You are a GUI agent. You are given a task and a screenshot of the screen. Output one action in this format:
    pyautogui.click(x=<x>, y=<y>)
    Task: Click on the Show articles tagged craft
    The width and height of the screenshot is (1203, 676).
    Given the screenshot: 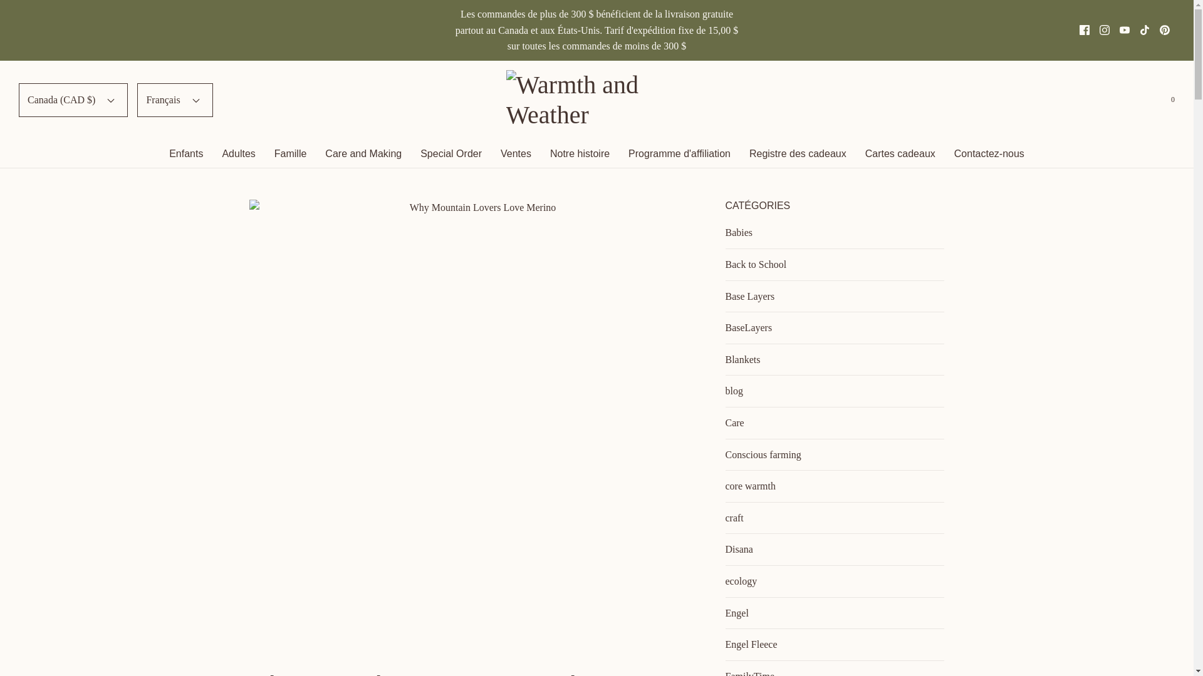 What is the action you would take?
    pyautogui.click(x=835, y=518)
    